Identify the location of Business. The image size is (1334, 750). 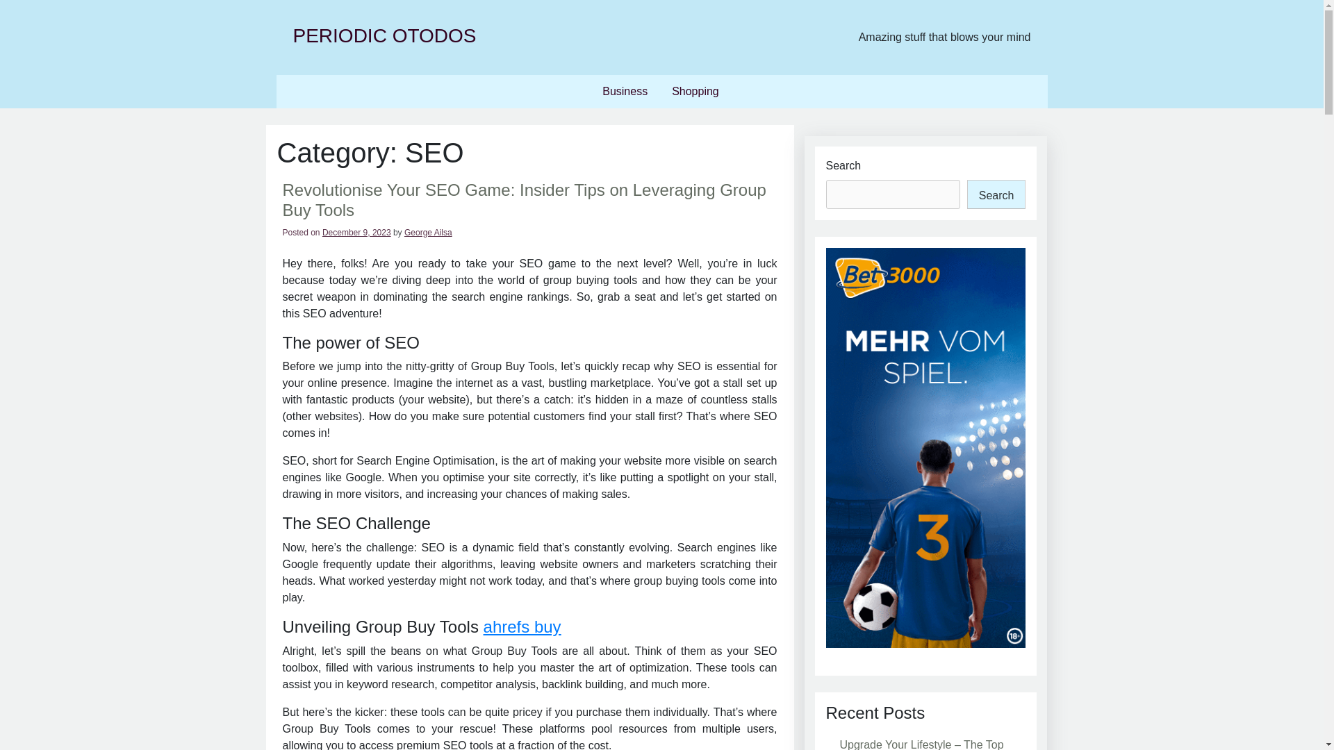
(625, 92).